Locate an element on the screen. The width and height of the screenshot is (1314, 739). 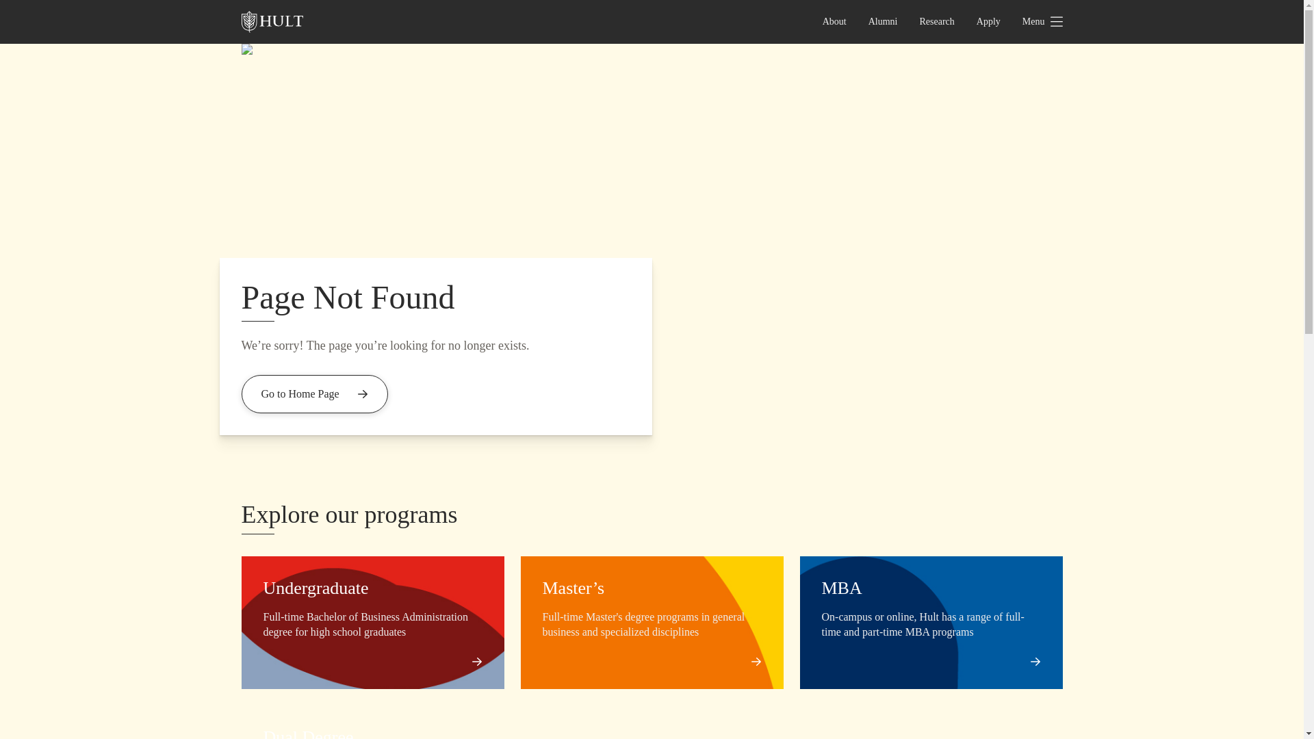
Apply is located at coordinates (988, 22).